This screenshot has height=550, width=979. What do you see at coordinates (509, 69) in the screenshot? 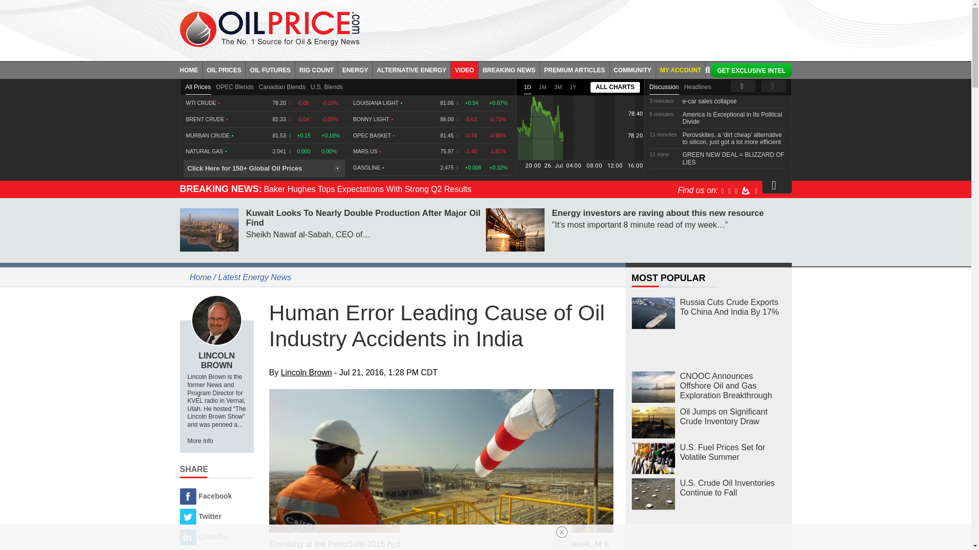
I see `BREAKING NEWS` at bounding box center [509, 69].